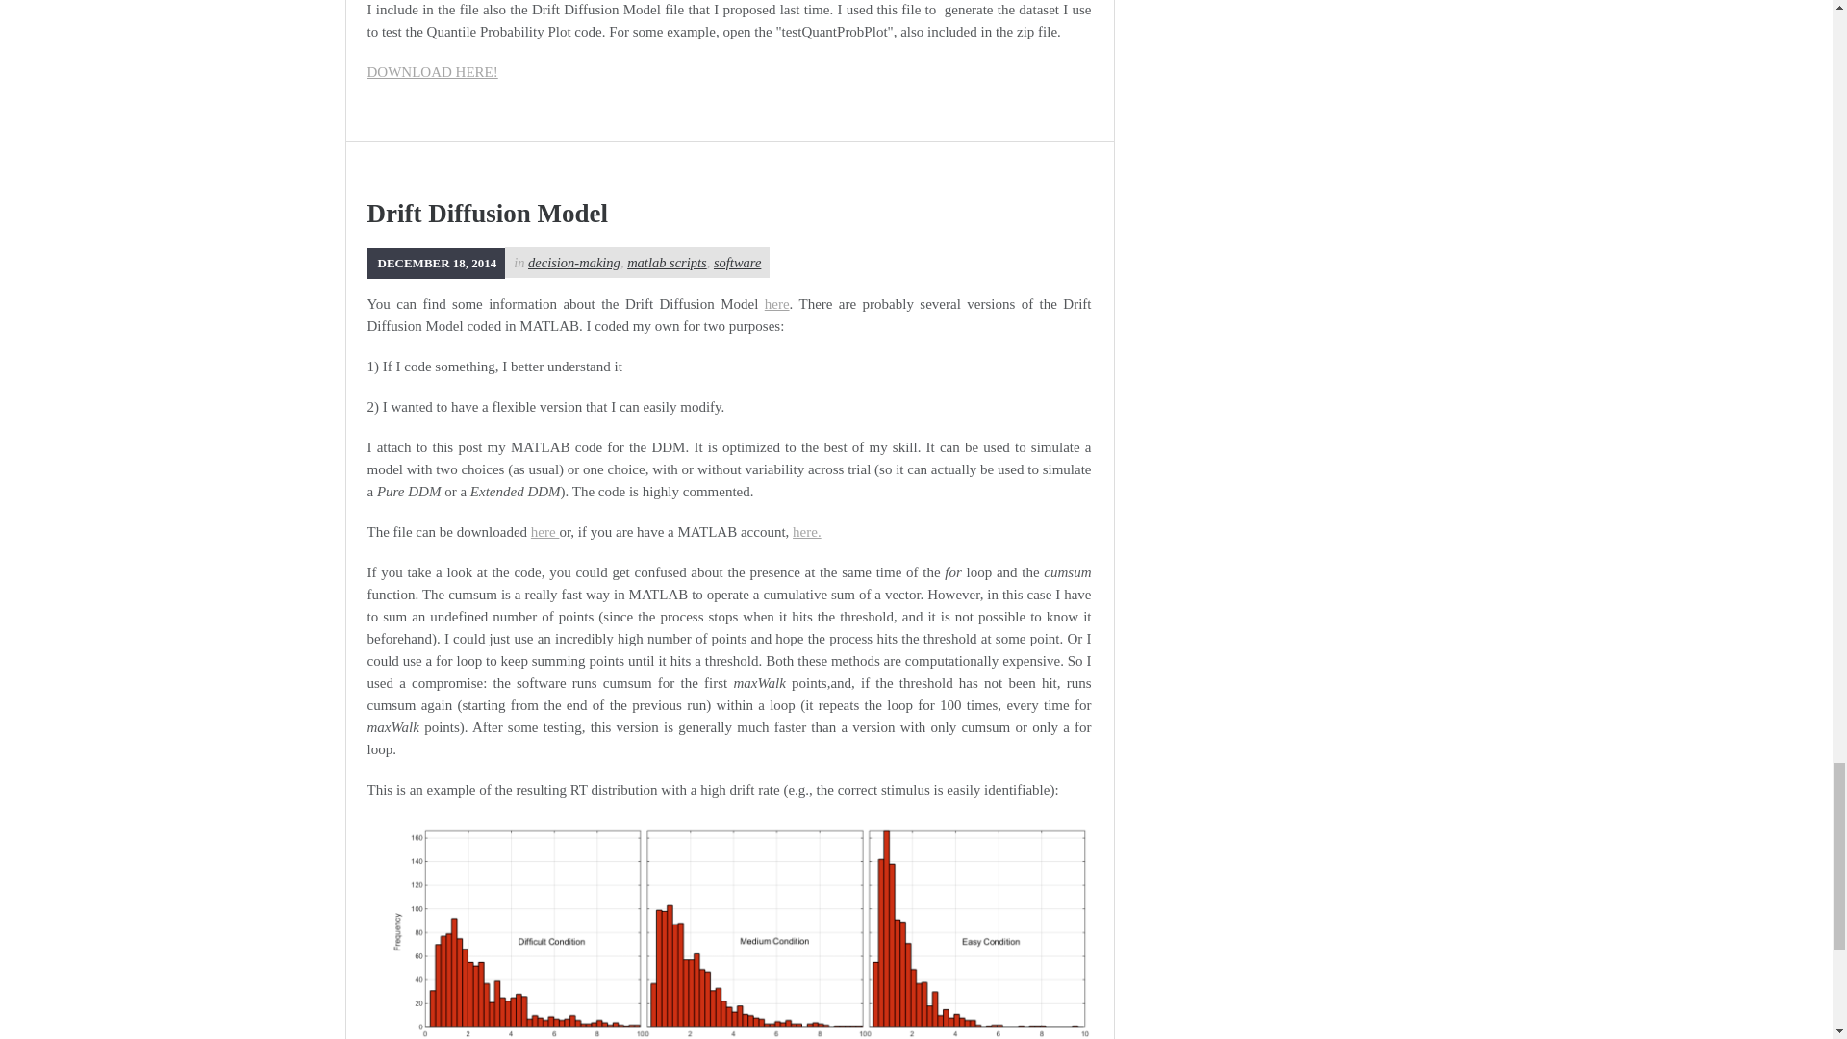 Image resolution: width=1847 pixels, height=1039 pixels. I want to click on matlab scripts, so click(668, 262).